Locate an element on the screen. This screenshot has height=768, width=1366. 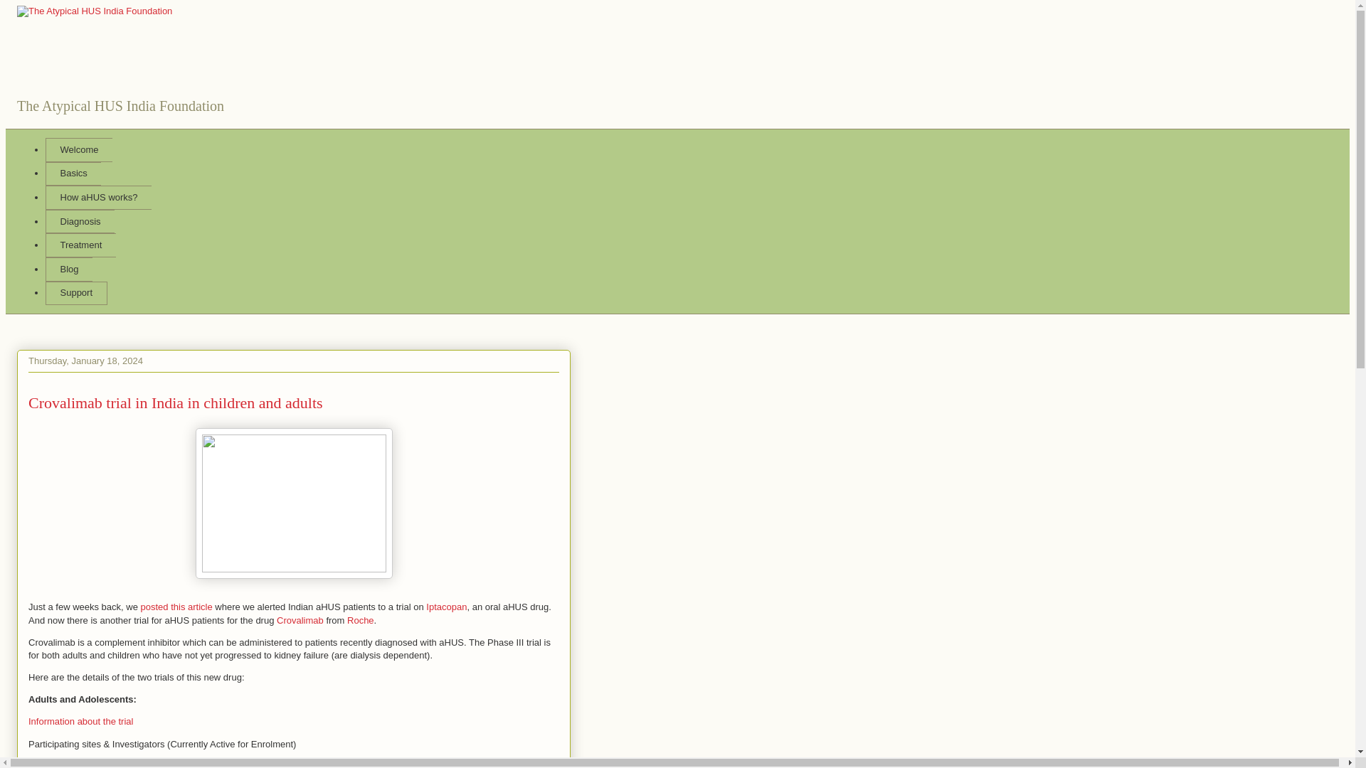
Basics is located at coordinates (73, 174).